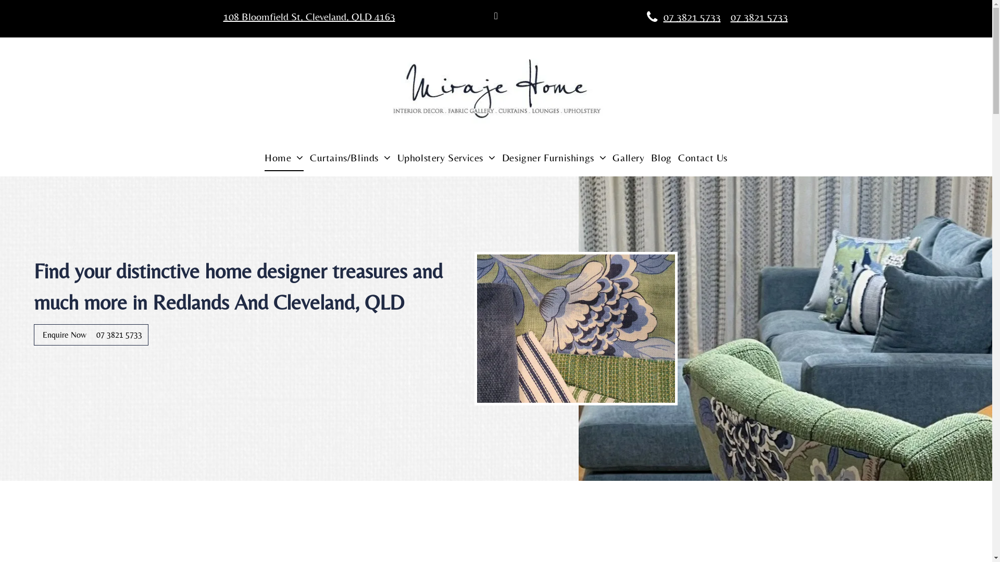 The width and height of the screenshot is (1000, 562). Describe the element at coordinates (661, 158) in the screenshot. I see `Blog` at that location.